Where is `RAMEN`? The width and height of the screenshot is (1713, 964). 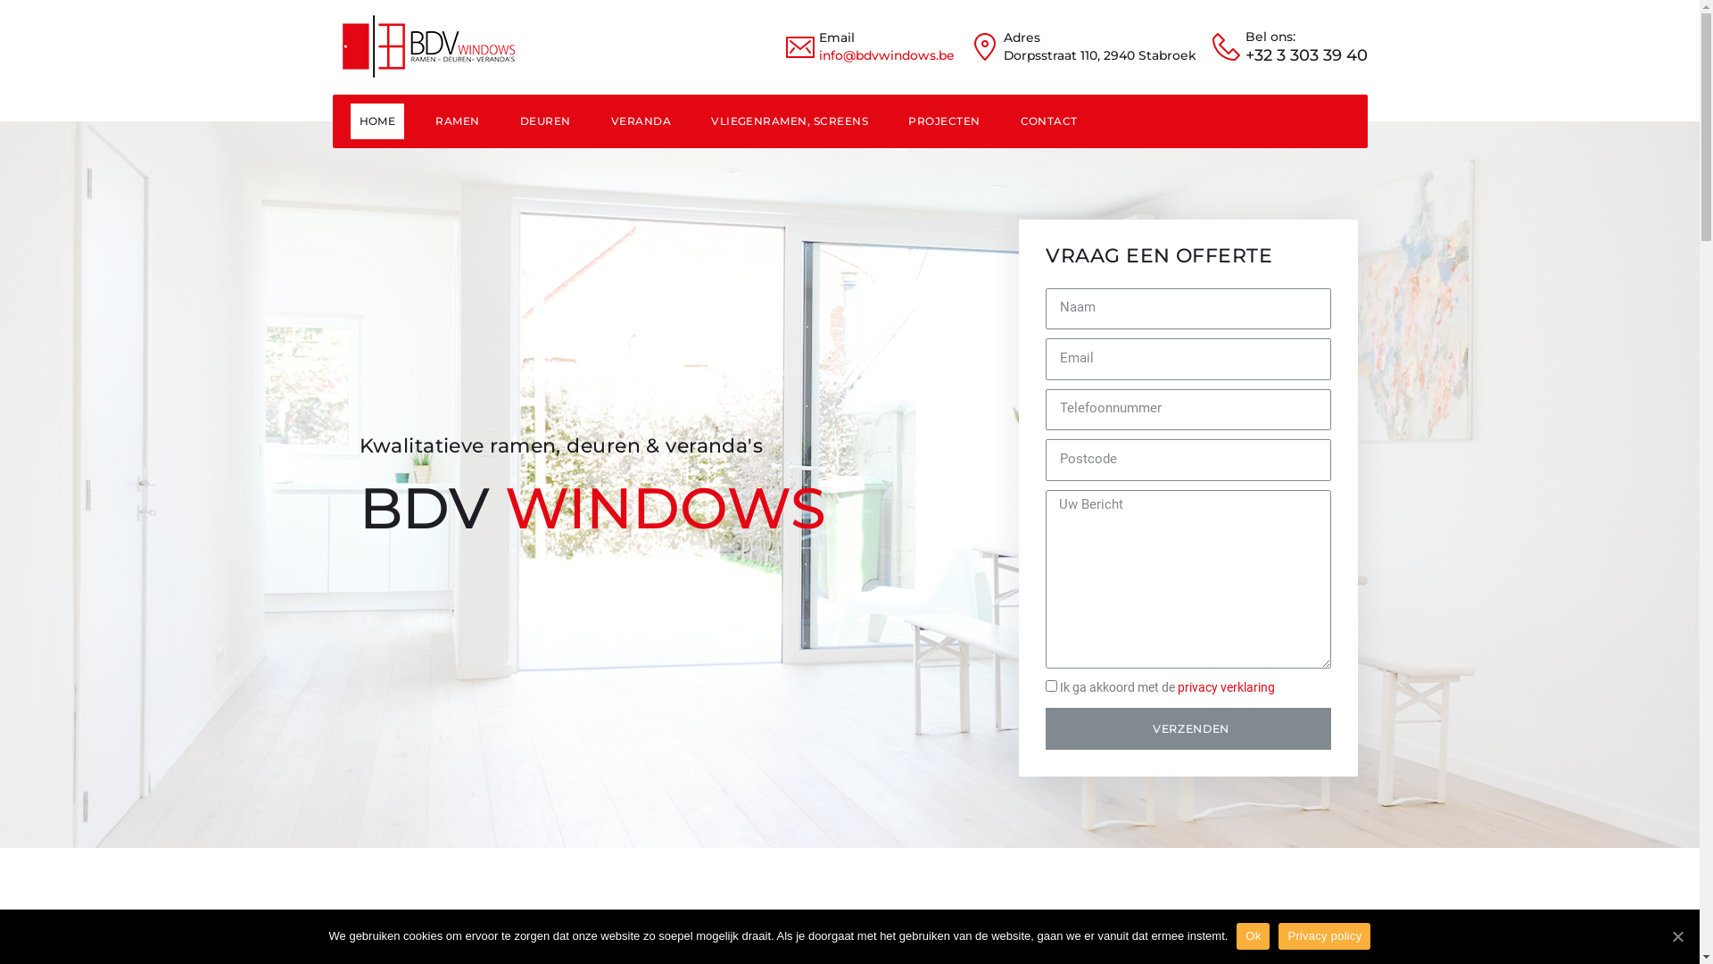
RAMEN is located at coordinates (457, 121).